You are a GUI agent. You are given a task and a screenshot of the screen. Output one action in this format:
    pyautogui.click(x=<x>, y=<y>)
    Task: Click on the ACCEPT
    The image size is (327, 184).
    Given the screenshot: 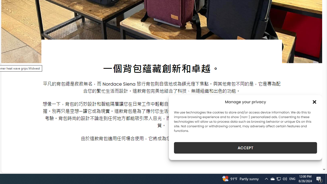 What is the action you would take?
    pyautogui.click(x=245, y=148)
    